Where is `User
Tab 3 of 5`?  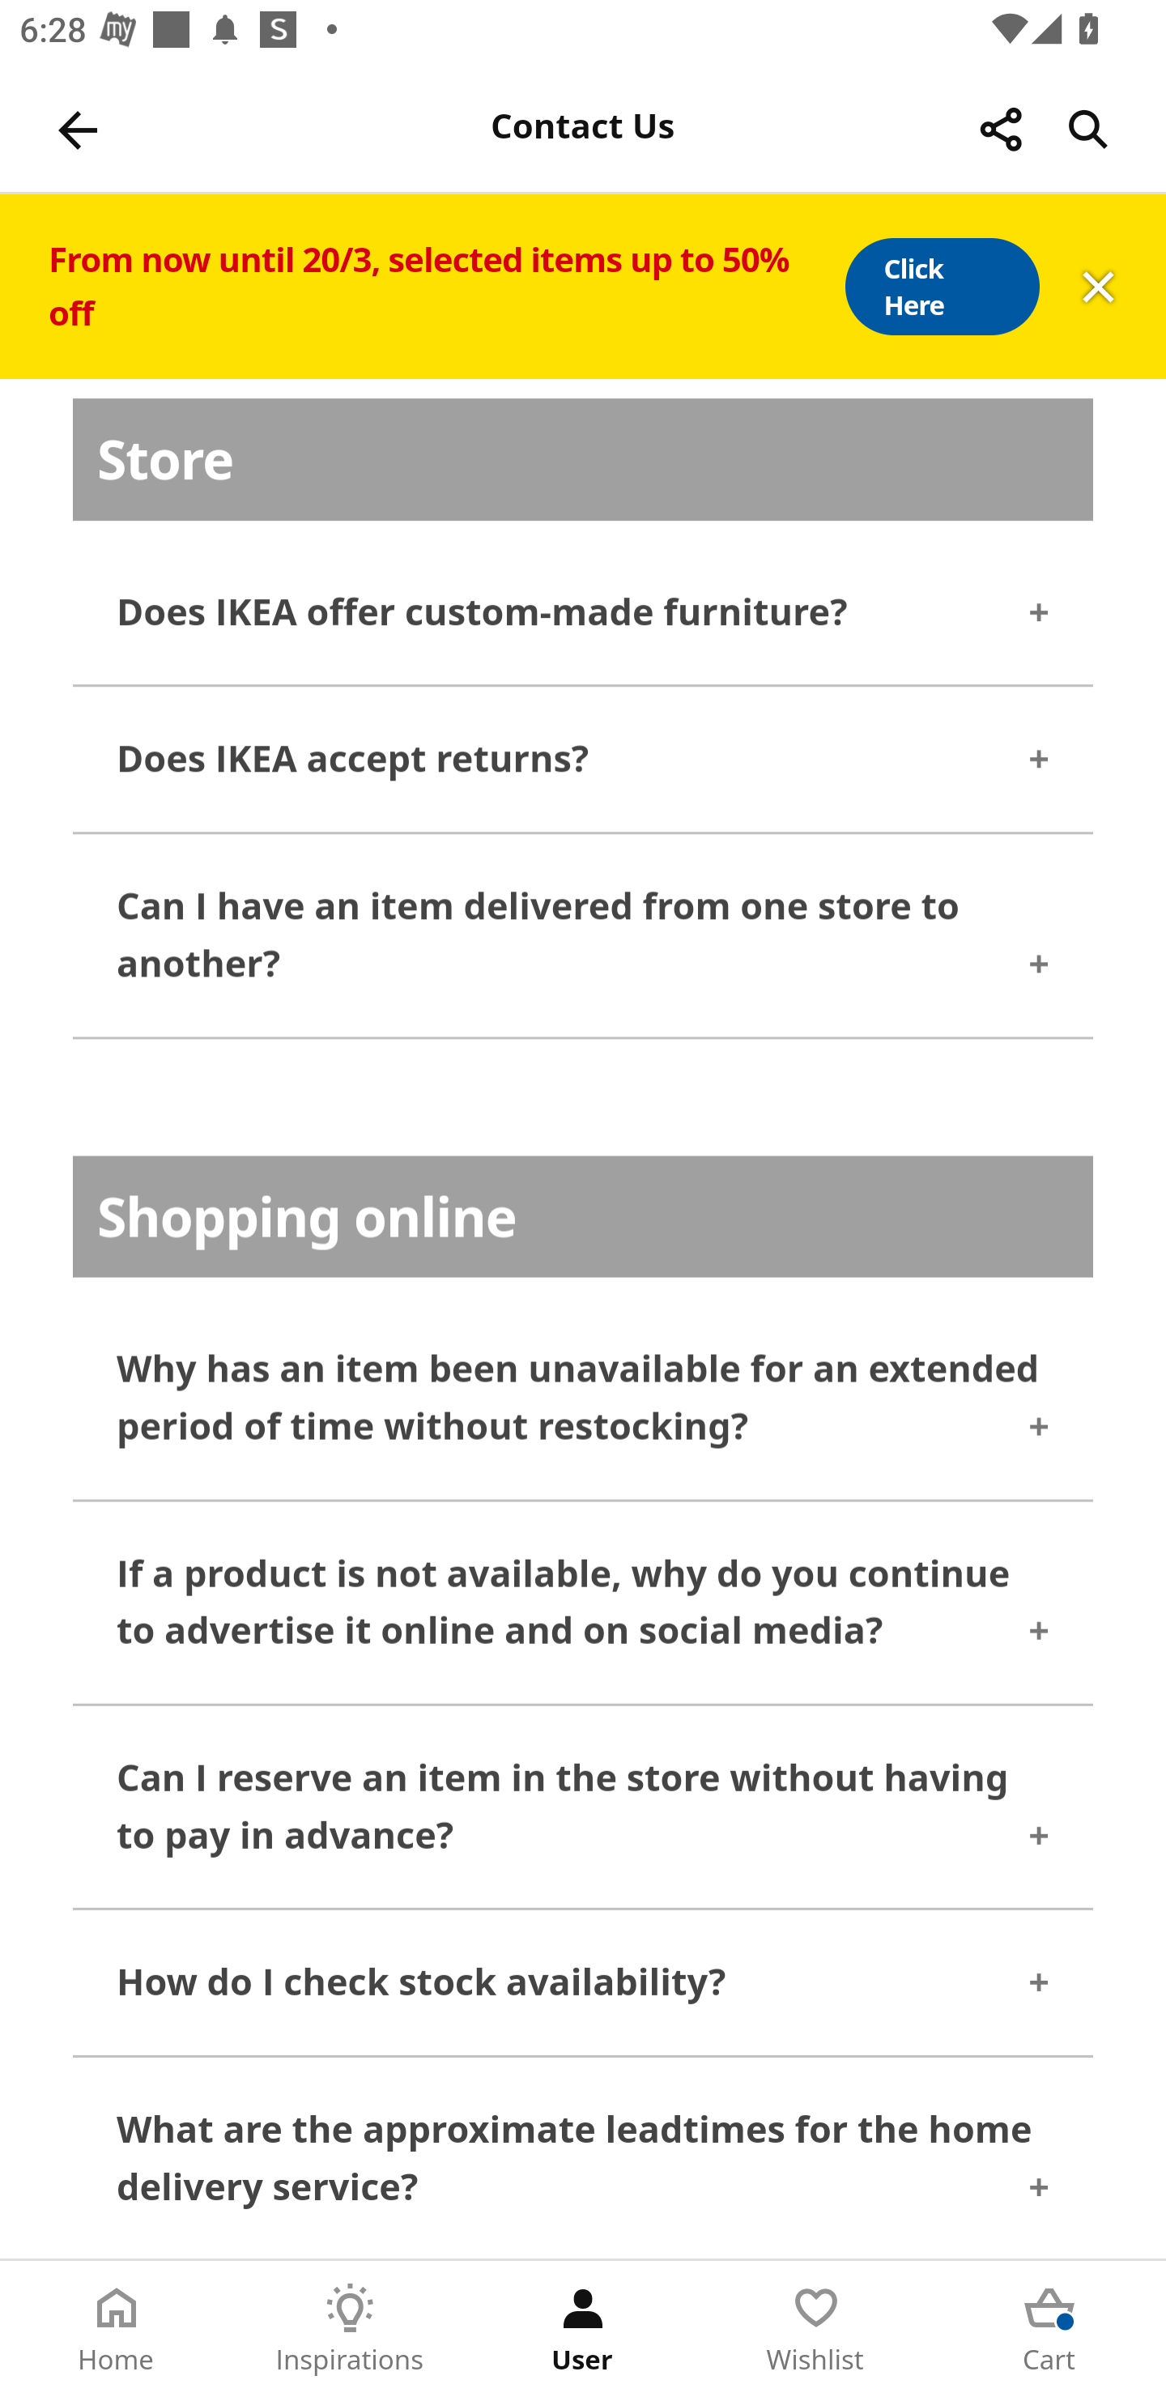
User
Tab 3 of 5 is located at coordinates (583, 2329).